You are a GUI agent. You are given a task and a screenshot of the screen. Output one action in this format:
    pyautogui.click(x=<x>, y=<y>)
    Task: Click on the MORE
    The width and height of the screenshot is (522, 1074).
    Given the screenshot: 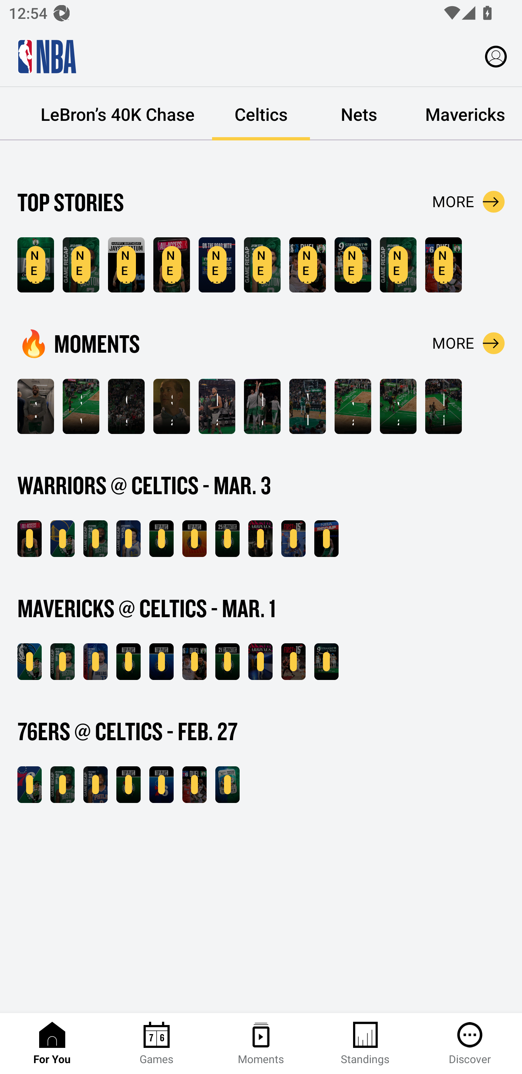 What is the action you would take?
    pyautogui.click(x=468, y=202)
    